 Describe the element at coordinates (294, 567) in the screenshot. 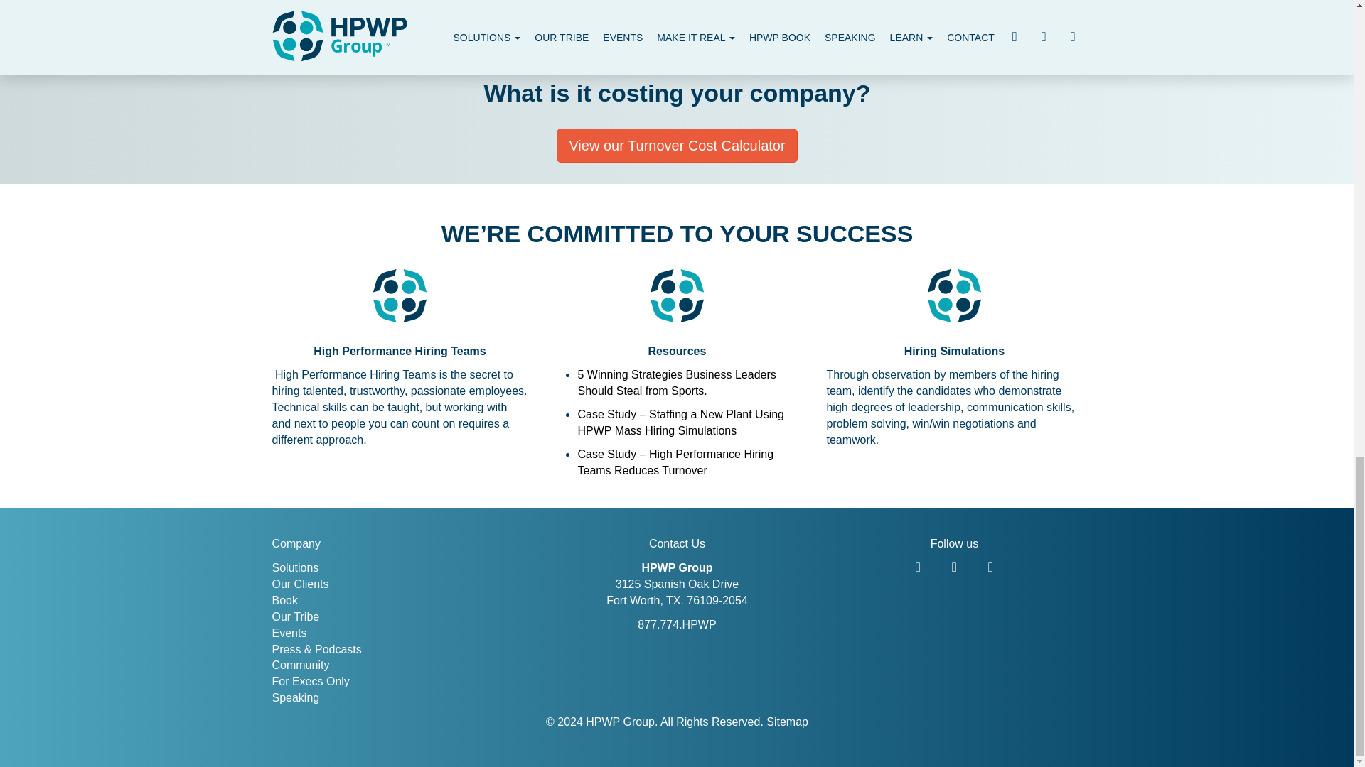

I see `Solutions` at that location.